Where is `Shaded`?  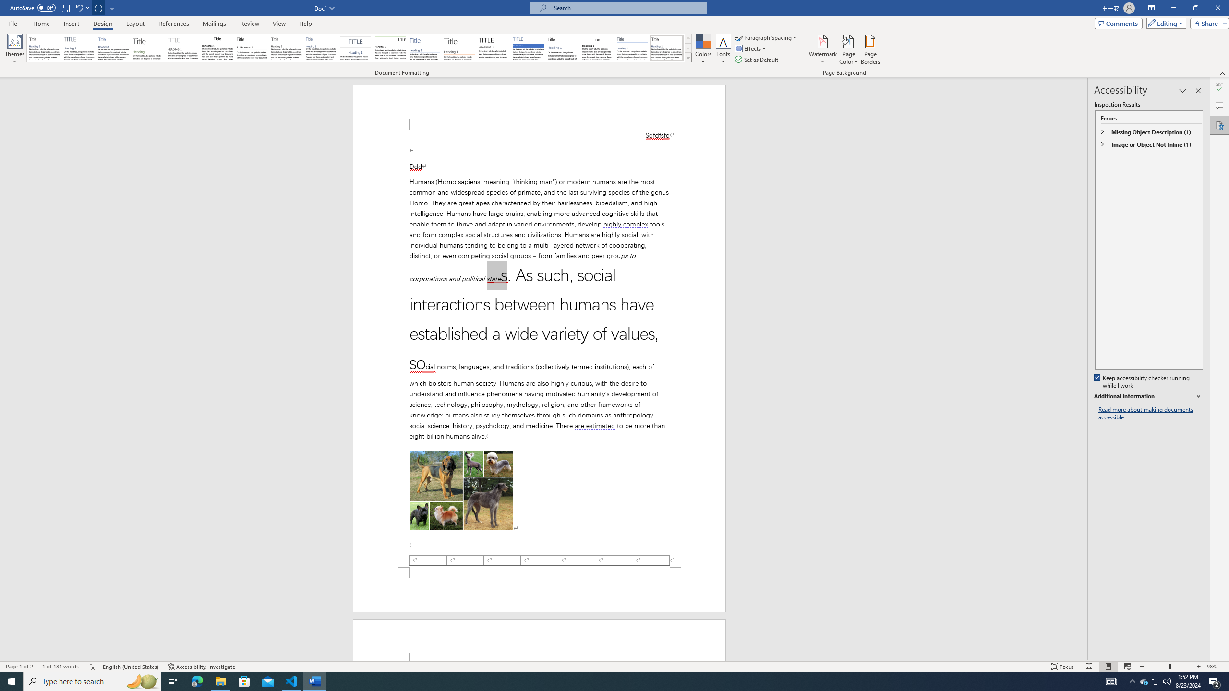
Shaded is located at coordinates (528, 48).